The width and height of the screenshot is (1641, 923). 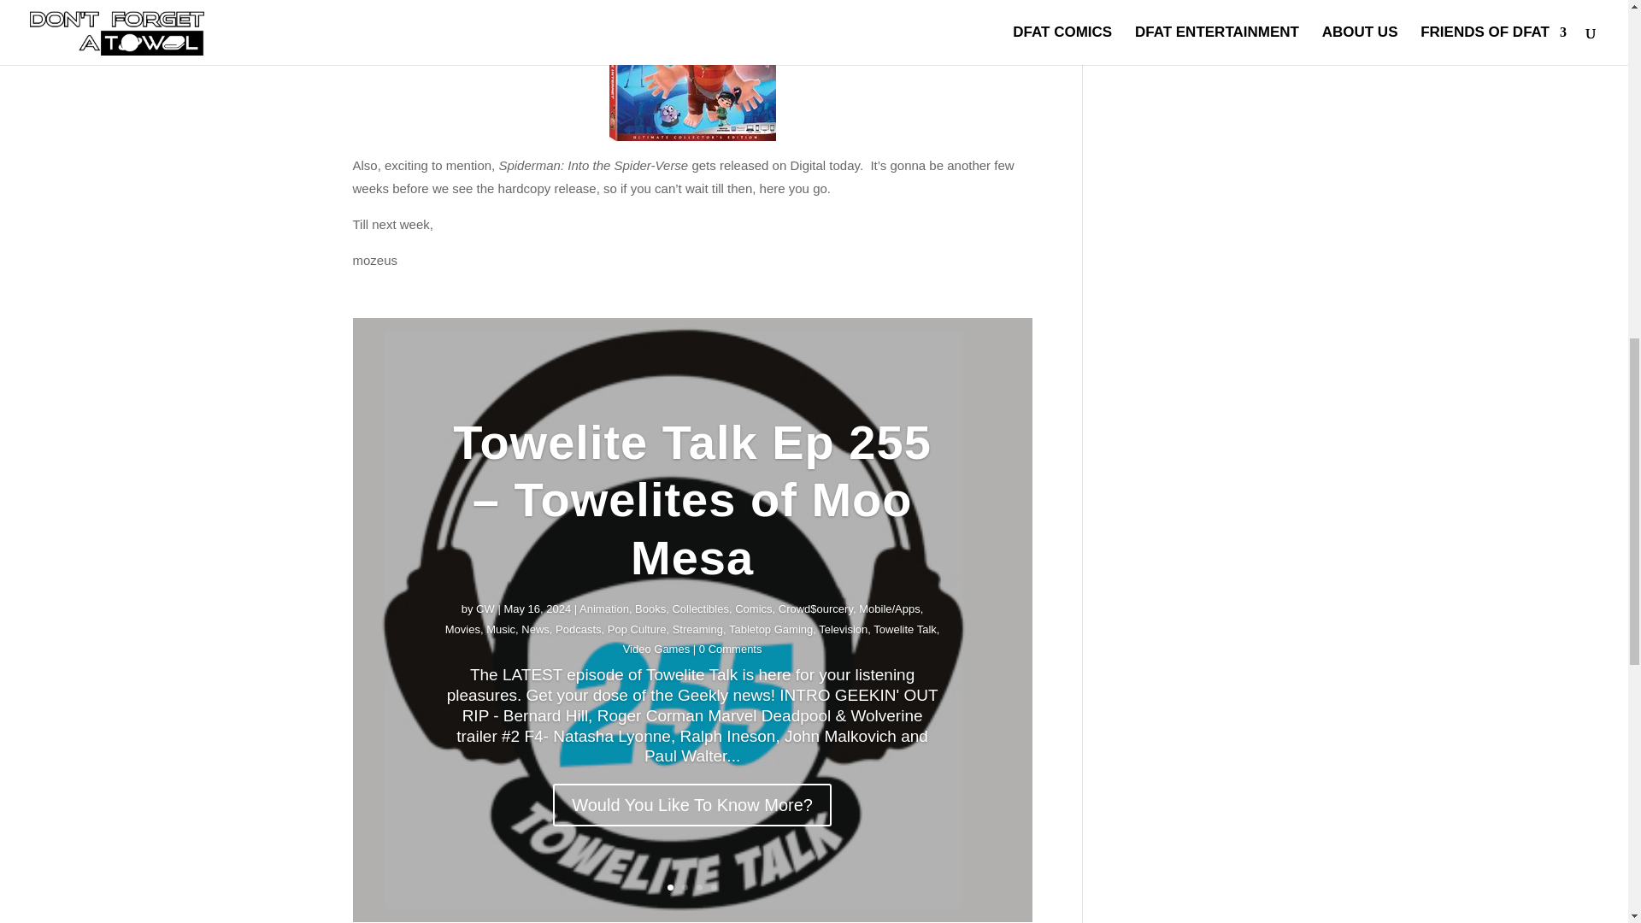 I want to click on News, so click(x=535, y=689).